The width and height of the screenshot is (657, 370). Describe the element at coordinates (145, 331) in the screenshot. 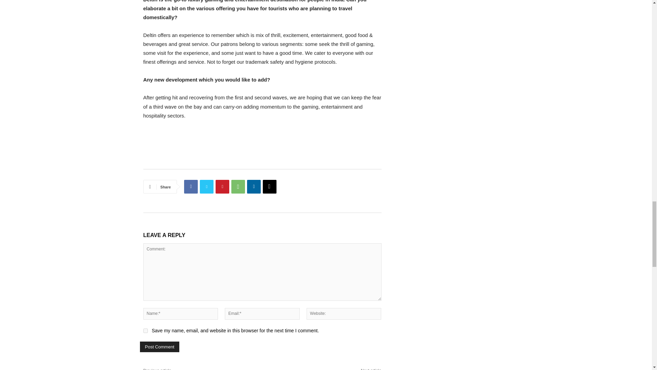

I see `yes` at that location.